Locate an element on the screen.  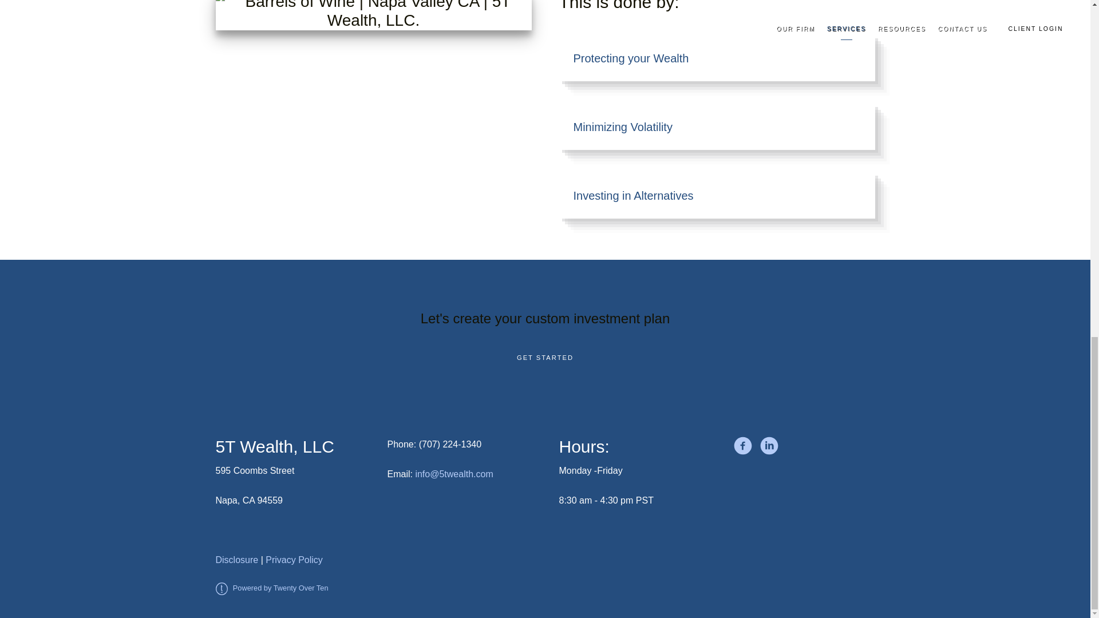
Minimizing Volatility is located at coordinates (717, 127).